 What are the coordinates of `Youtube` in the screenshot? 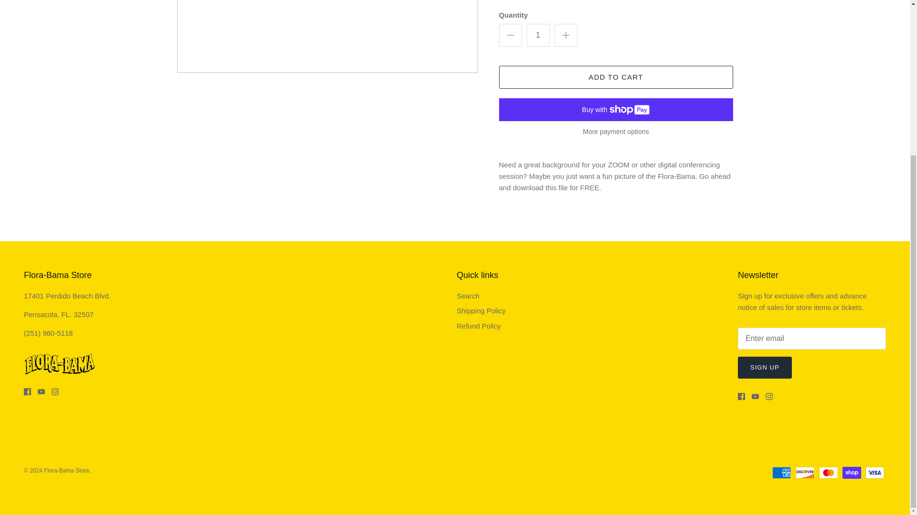 It's located at (756, 397).